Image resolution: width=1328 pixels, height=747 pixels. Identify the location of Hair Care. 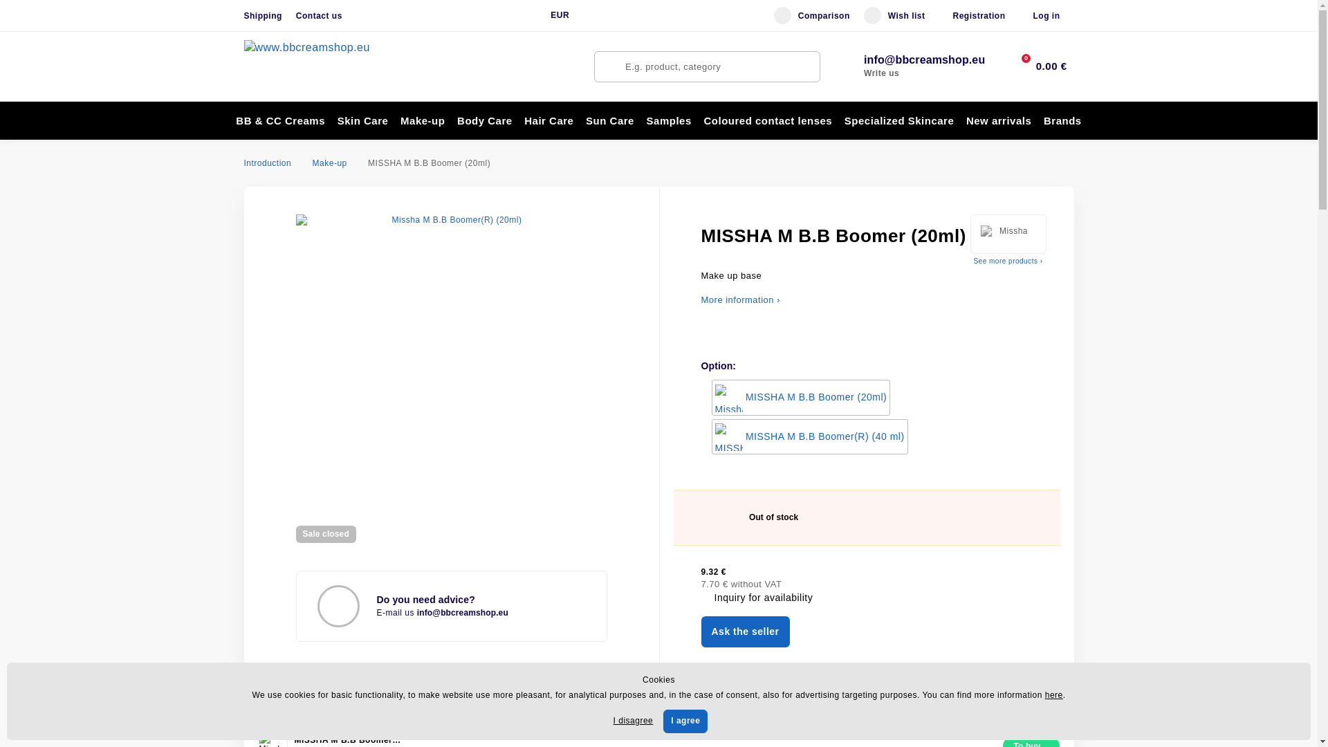
(548, 120).